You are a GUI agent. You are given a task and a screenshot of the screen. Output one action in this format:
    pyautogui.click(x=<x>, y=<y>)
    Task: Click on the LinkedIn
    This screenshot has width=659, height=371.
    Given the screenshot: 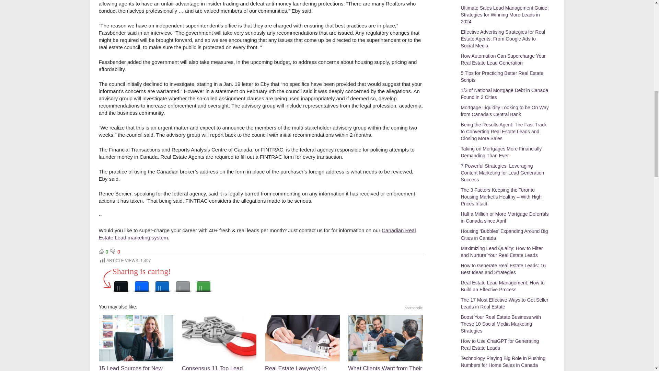 What is the action you would take?
    pyautogui.click(x=162, y=284)
    